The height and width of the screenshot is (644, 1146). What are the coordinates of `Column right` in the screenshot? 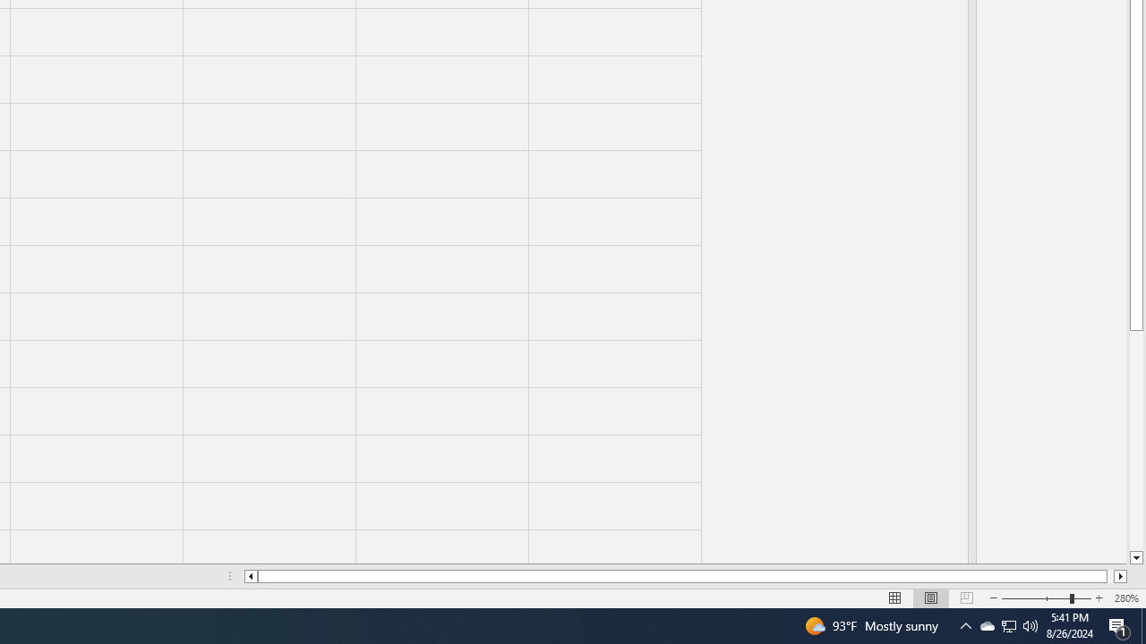 It's located at (1121, 576).